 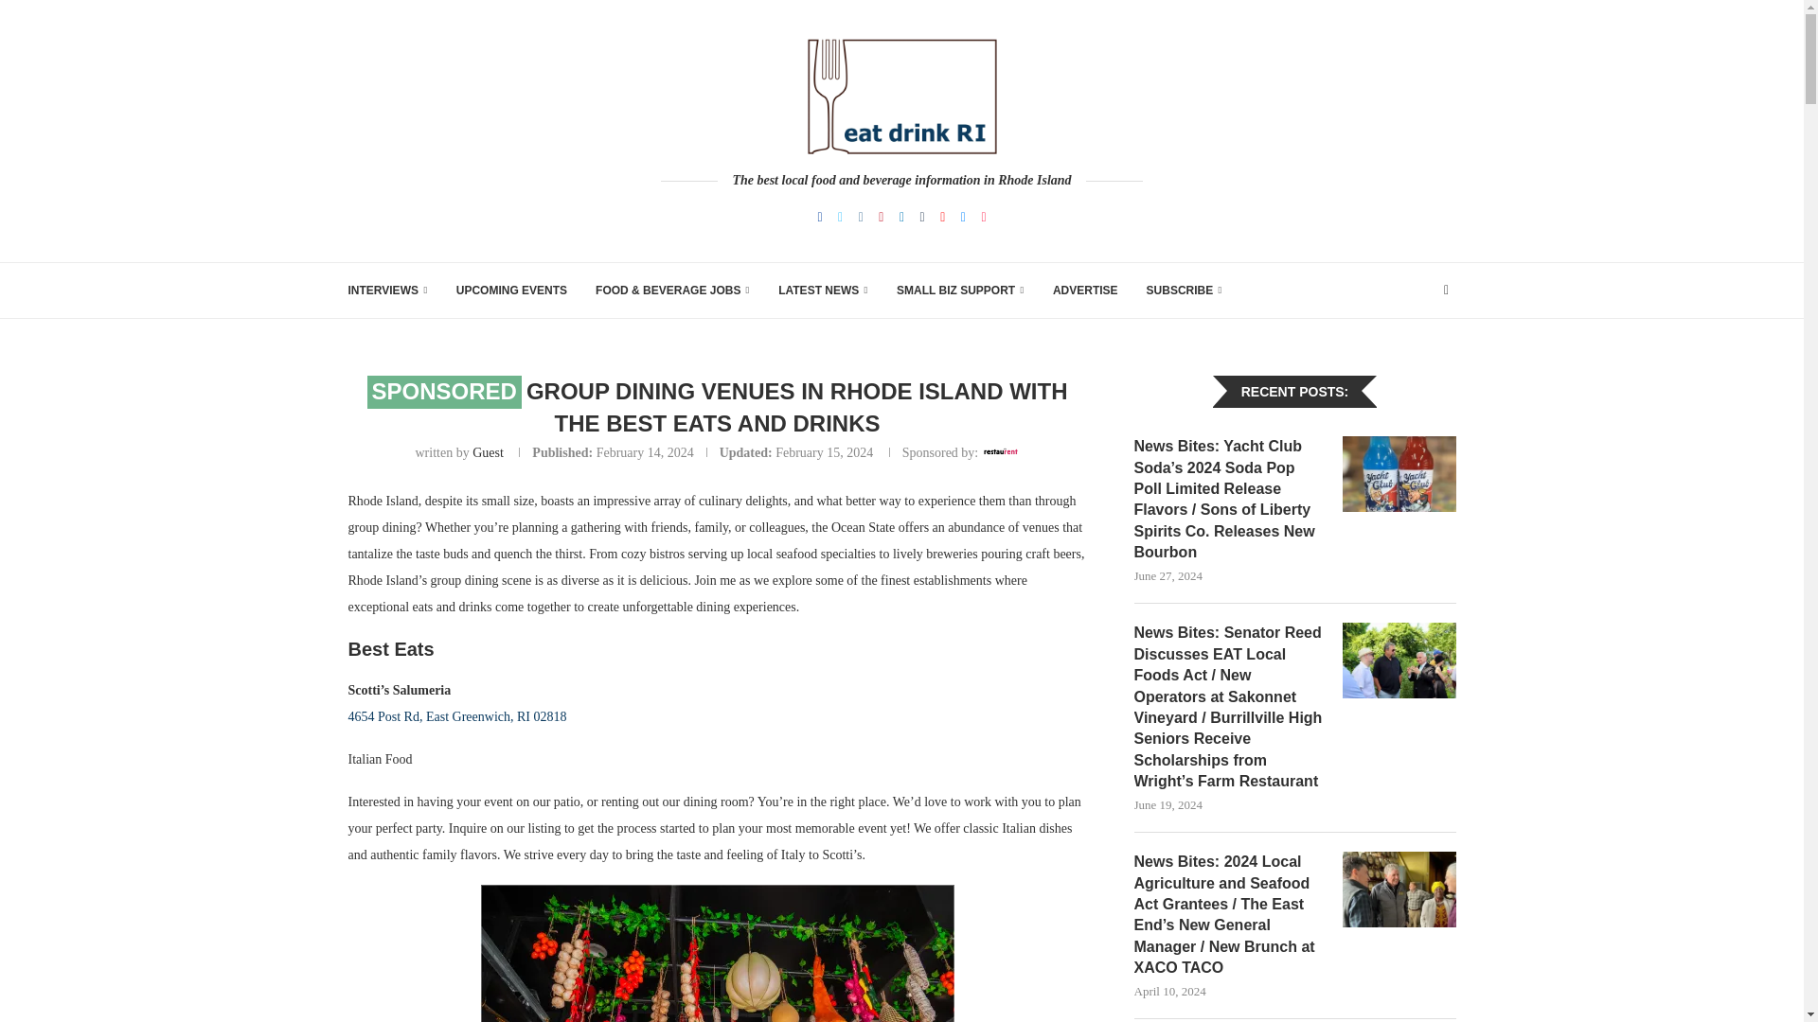 I want to click on UPCOMING EVENTS, so click(x=511, y=290).